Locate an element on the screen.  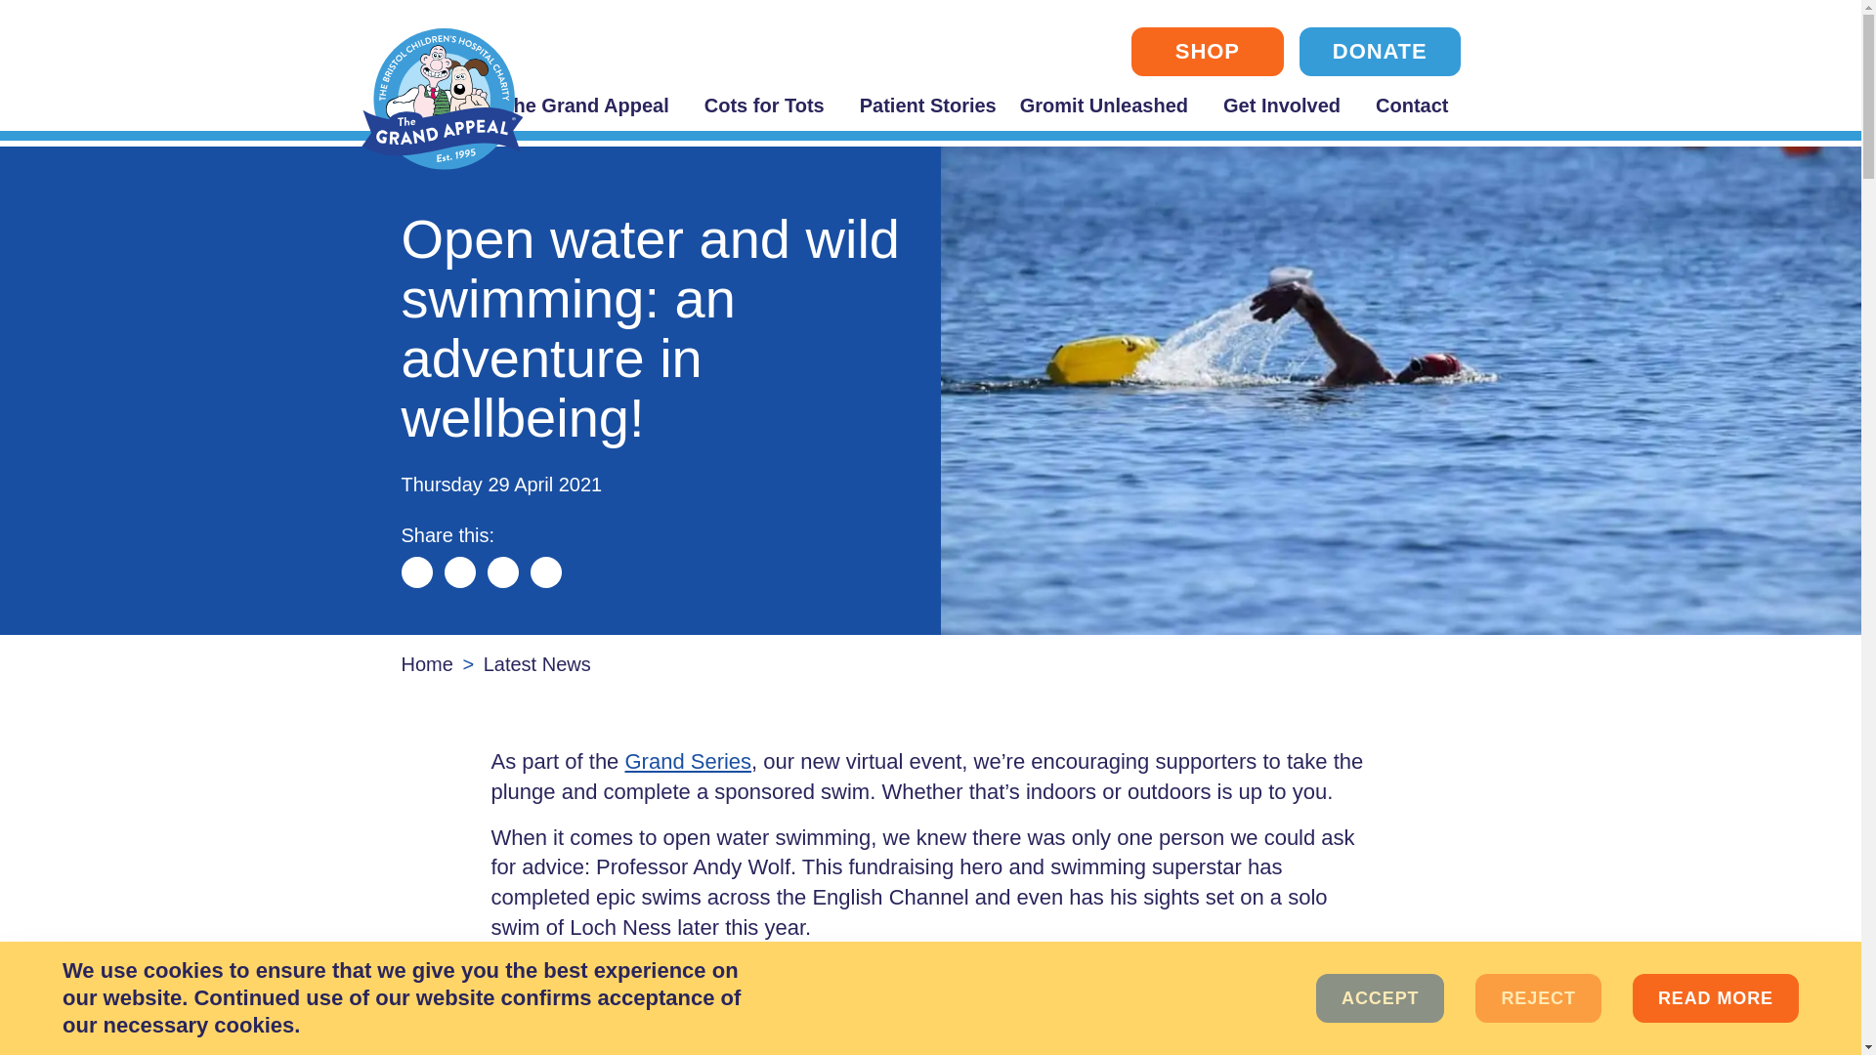
View our Privacy Policy is located at coordinates (1716, 997).